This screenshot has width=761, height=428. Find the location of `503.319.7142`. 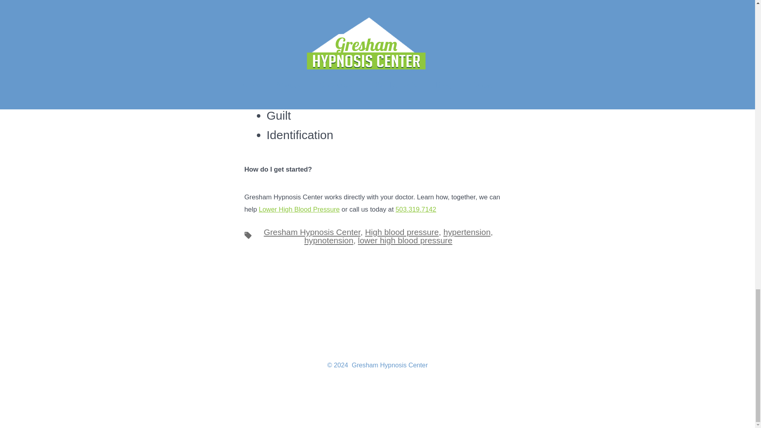

503.319.7142 is located at coordinates (416, 209).